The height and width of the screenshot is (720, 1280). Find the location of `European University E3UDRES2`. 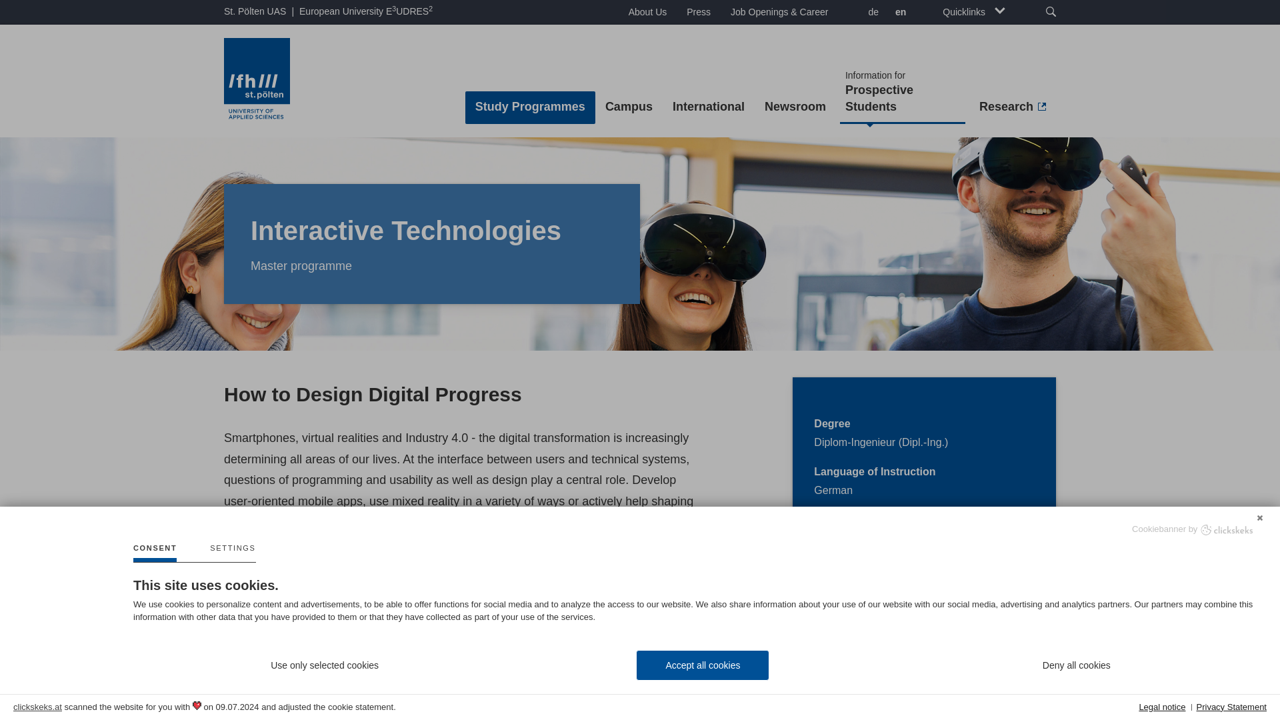

European University E3UDRES2 is located at coordinates (365, 11).